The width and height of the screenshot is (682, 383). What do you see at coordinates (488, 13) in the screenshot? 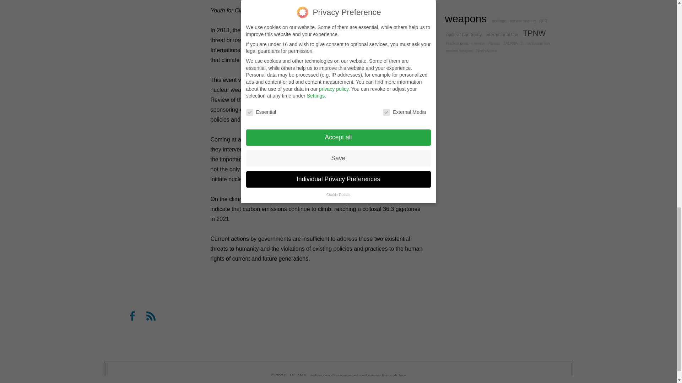
I see `26 topics` at bounding box center [488, 13].